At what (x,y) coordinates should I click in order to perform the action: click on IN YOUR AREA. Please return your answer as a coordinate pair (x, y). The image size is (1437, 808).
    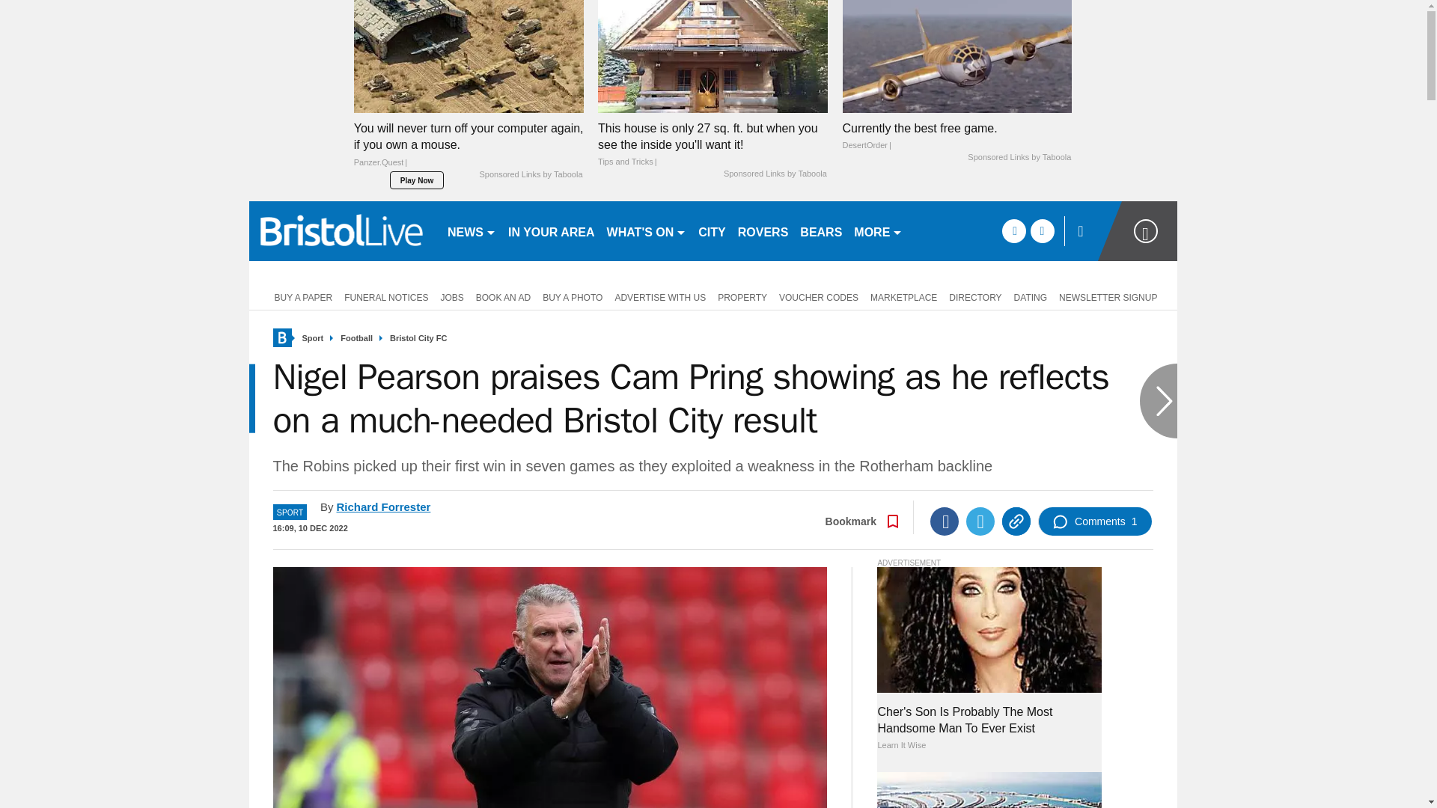
    Looking at the image, I should click on (551, 230).